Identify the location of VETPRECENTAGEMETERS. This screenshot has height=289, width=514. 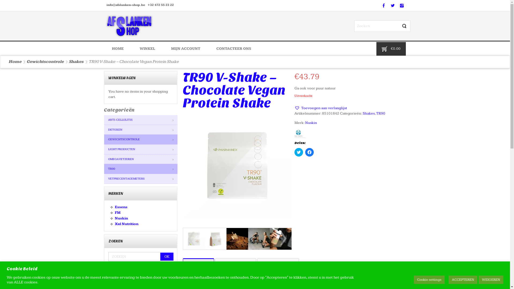
(141, 179).